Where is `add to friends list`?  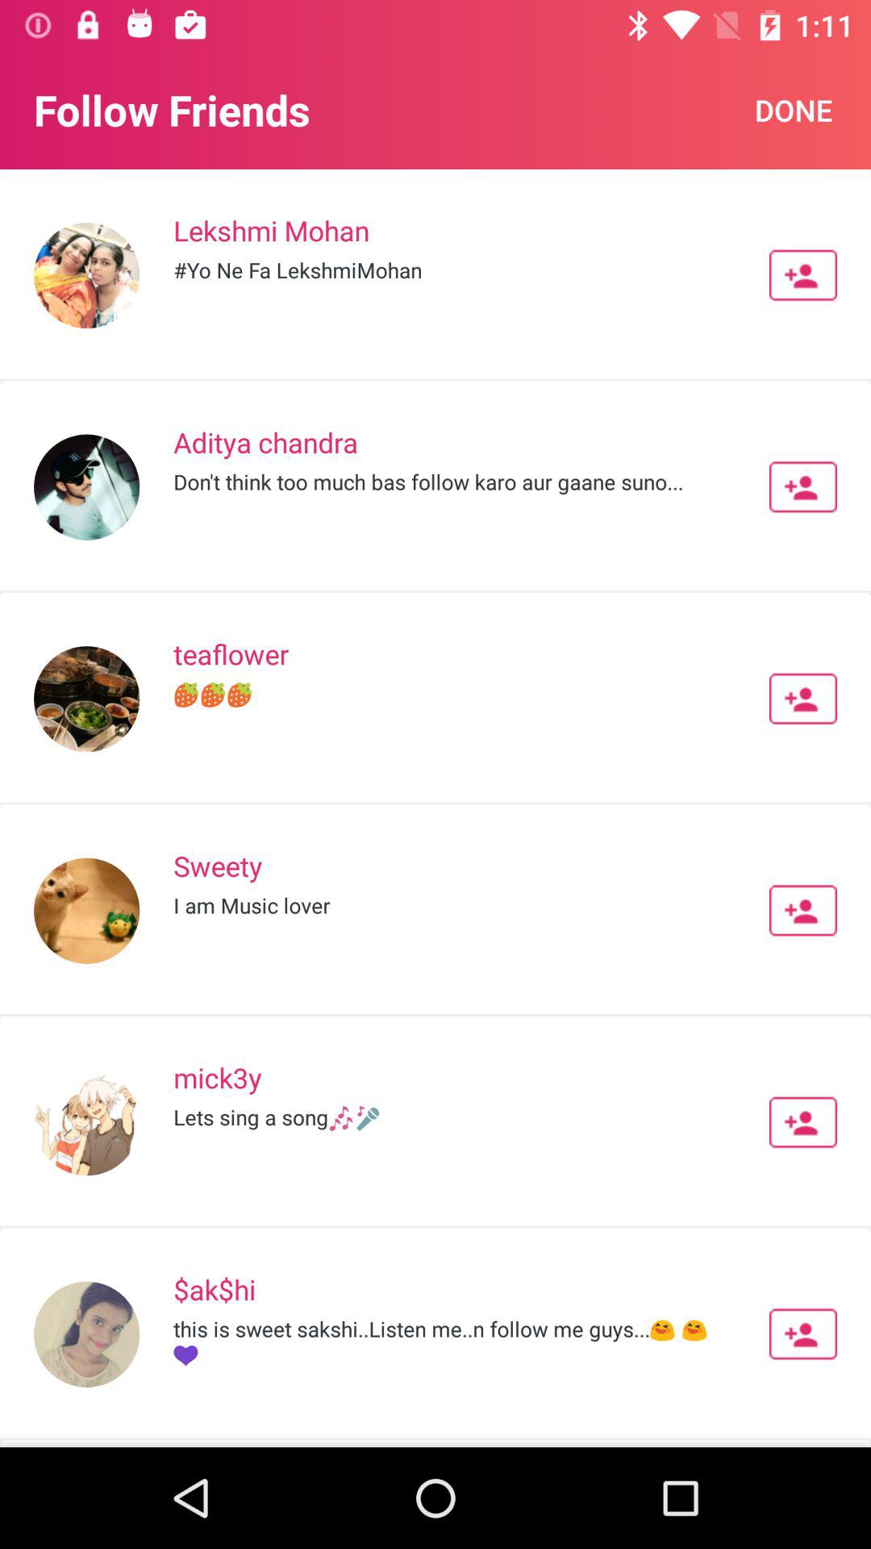 add to friends list is located at coordinates (803, 275).